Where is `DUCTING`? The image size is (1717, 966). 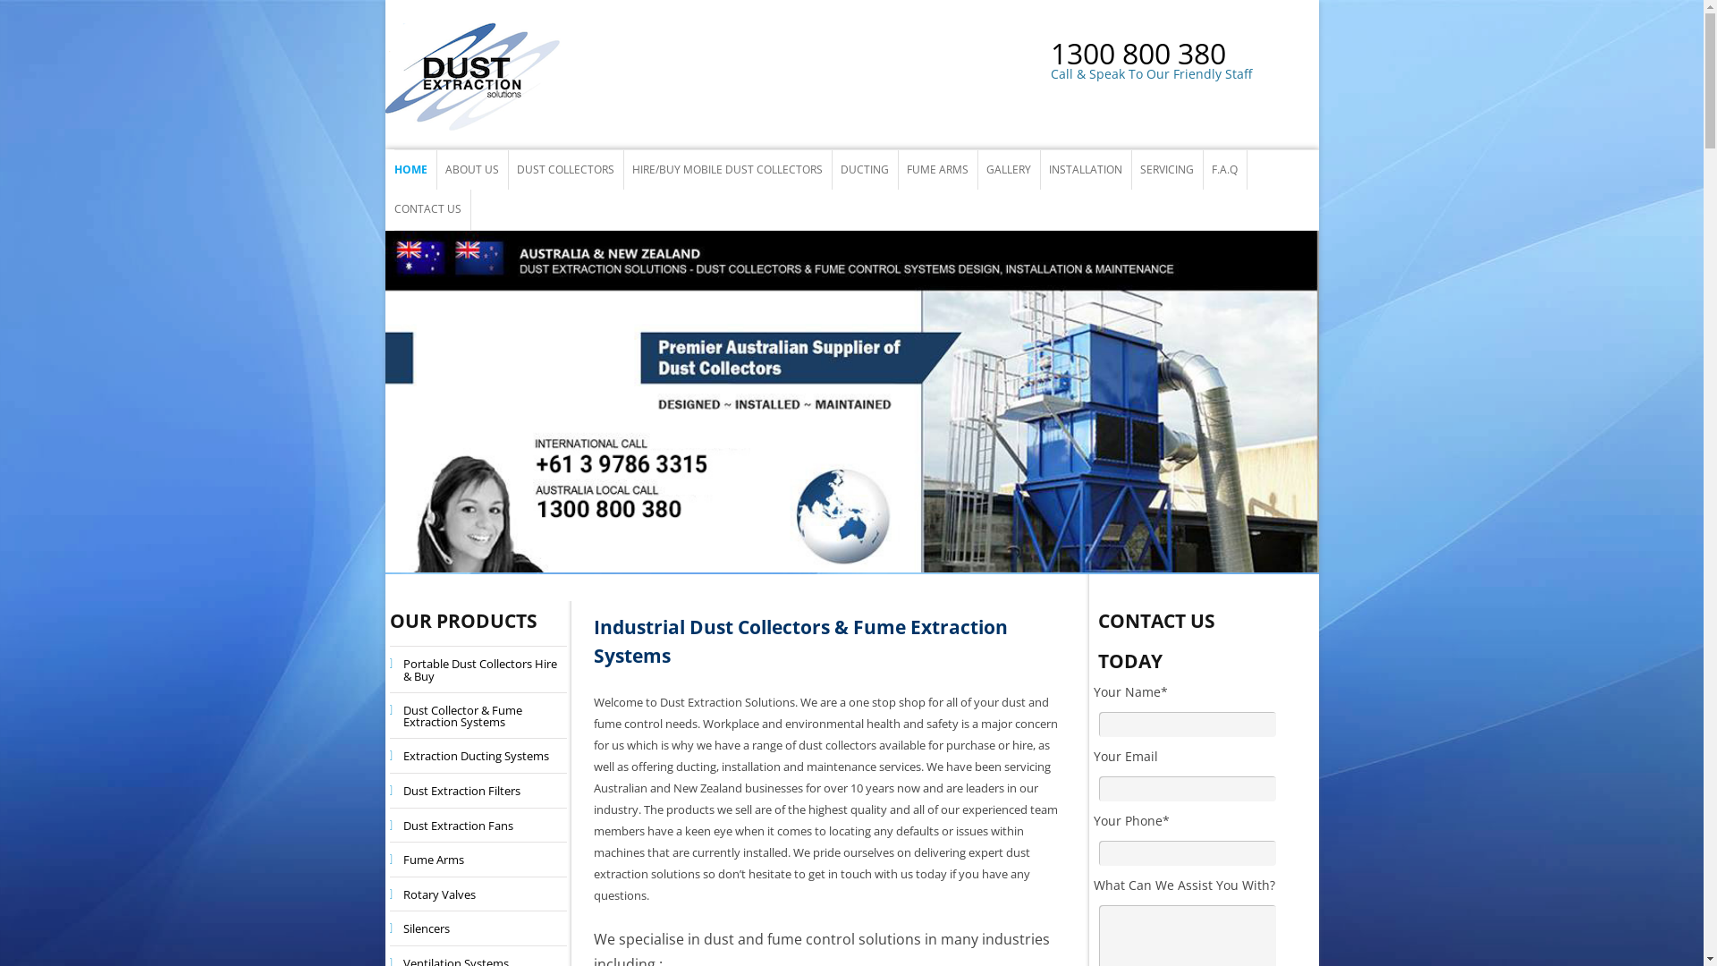 DUCTING is located at coordinates (865, 170).